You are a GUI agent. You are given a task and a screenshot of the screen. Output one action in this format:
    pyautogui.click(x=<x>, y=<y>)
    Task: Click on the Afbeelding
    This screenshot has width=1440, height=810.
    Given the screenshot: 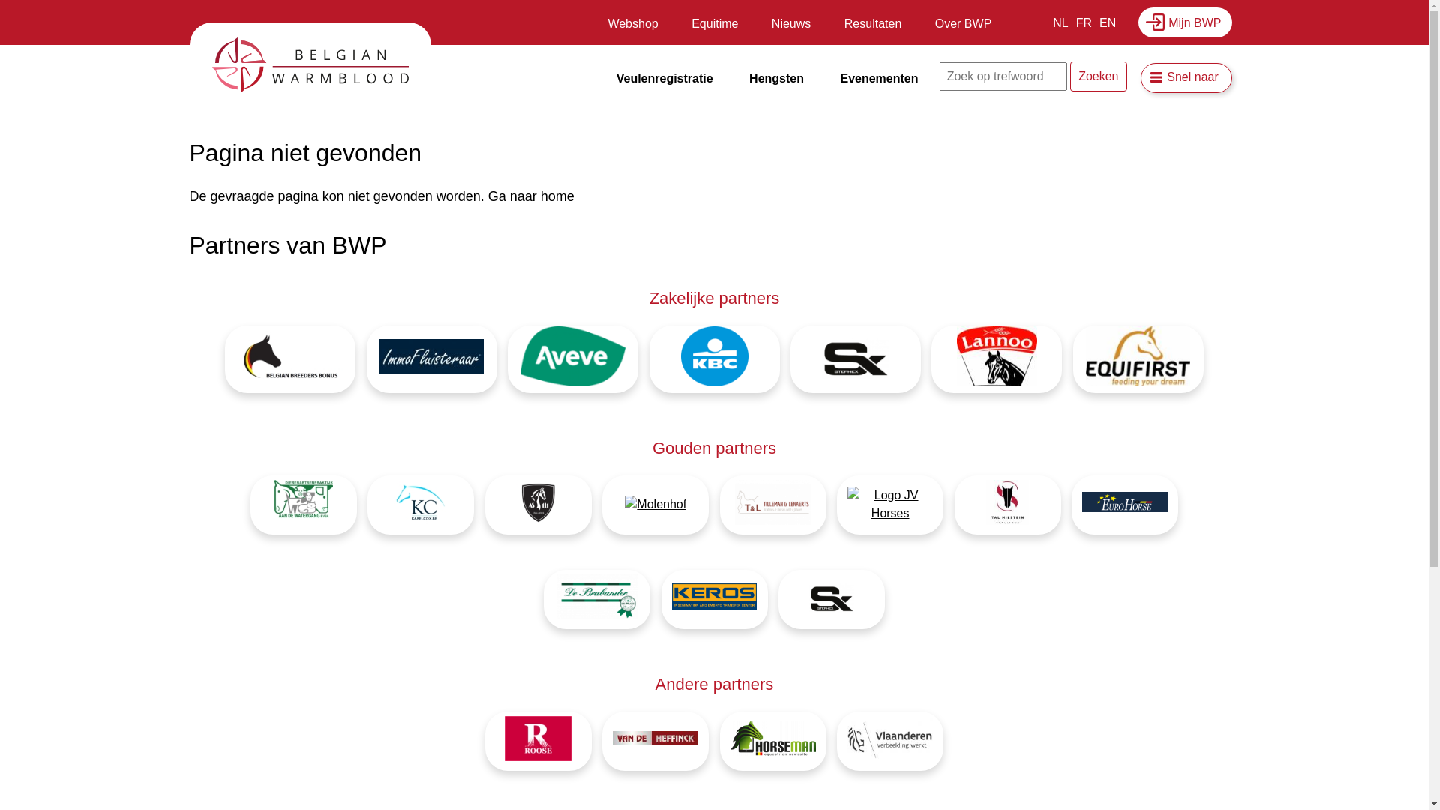 What is the action you would take?
    pyautogui.click(x=890, y=505)
    